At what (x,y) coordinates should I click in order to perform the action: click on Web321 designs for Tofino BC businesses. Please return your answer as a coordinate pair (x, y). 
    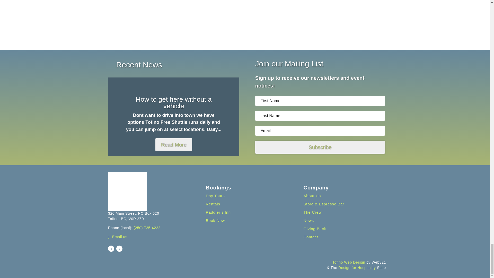
    Looking at the image, I should click on (349, 262).